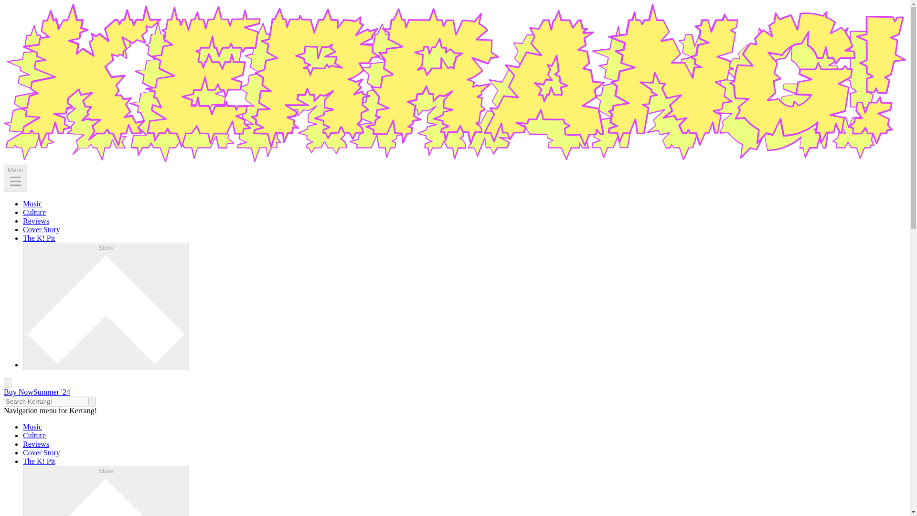 Image resolution: width=917 pixels, height=516 pixels. Describe the element at coordinates (42, 229) in the screenshot. I see `Cover Story` at that location.